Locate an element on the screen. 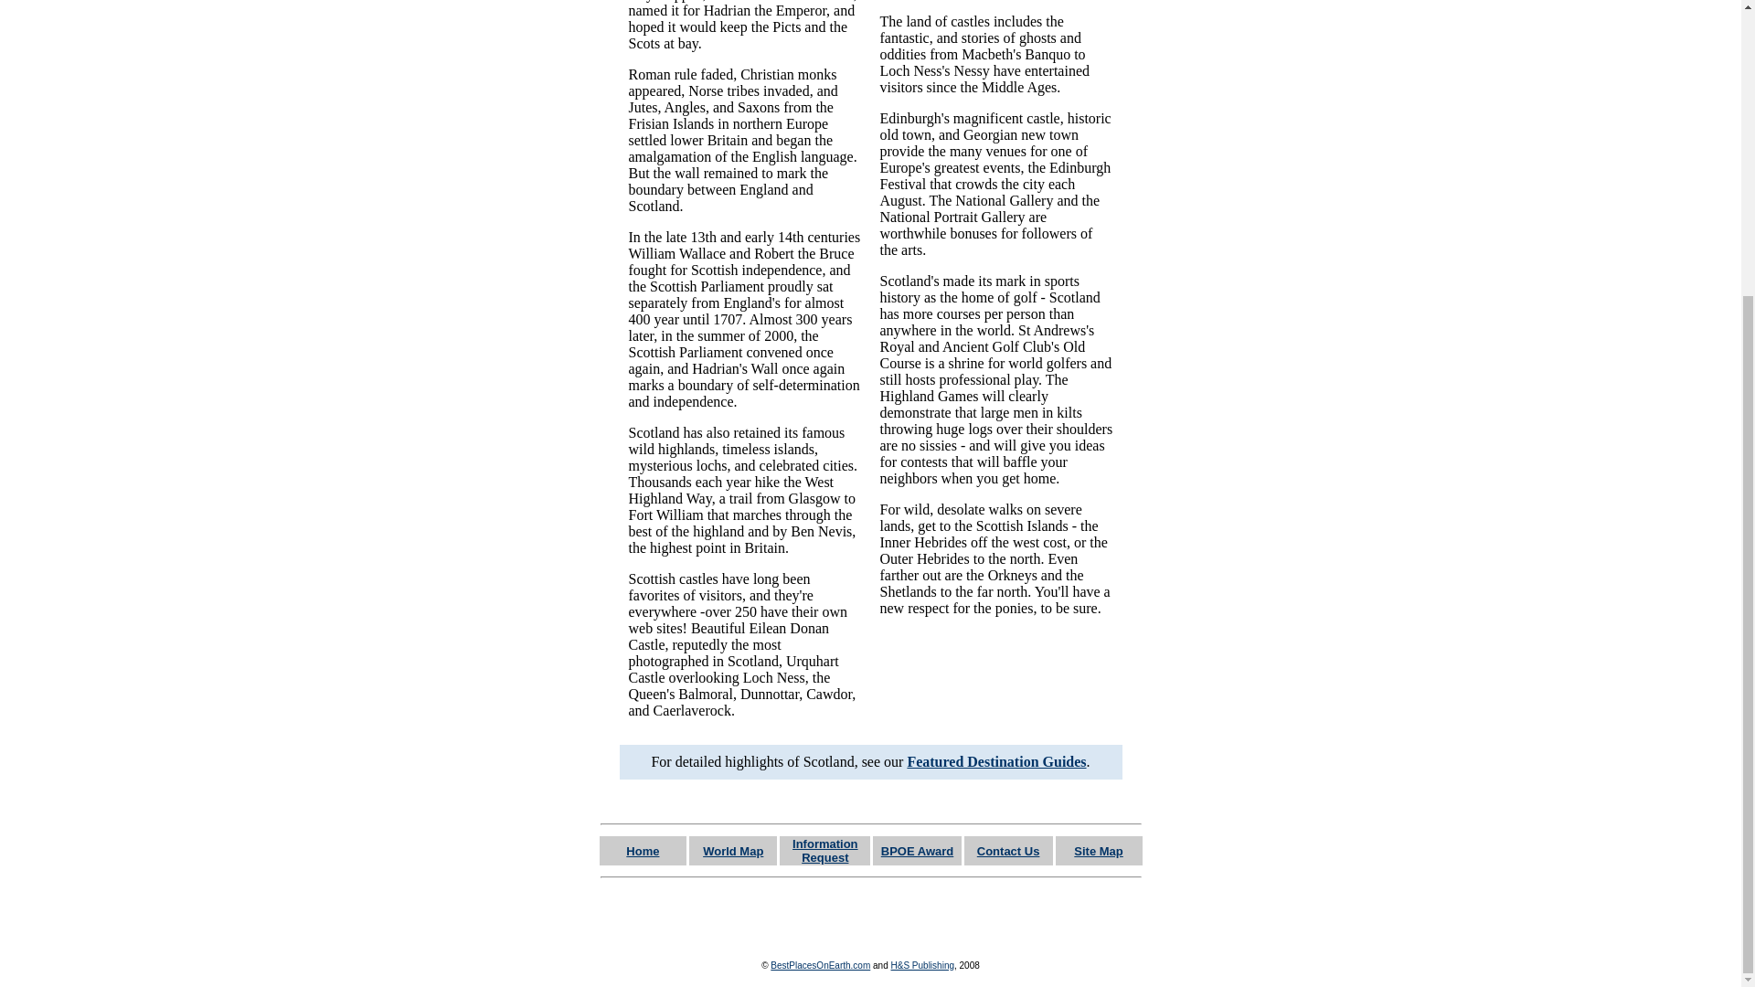 This screenshot has height=987, width=1755. Information Request is located at coordinates (824, 850).